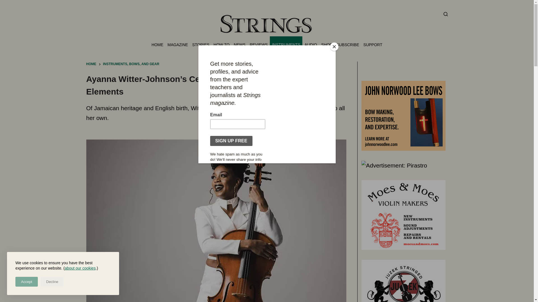  I want to click on Advertisement: Metropolitan Music , so click(403, 281).